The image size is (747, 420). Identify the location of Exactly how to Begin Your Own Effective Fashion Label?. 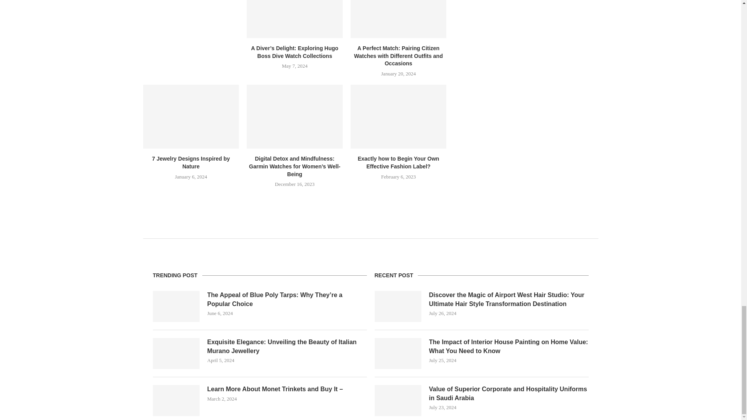
(398, 117).